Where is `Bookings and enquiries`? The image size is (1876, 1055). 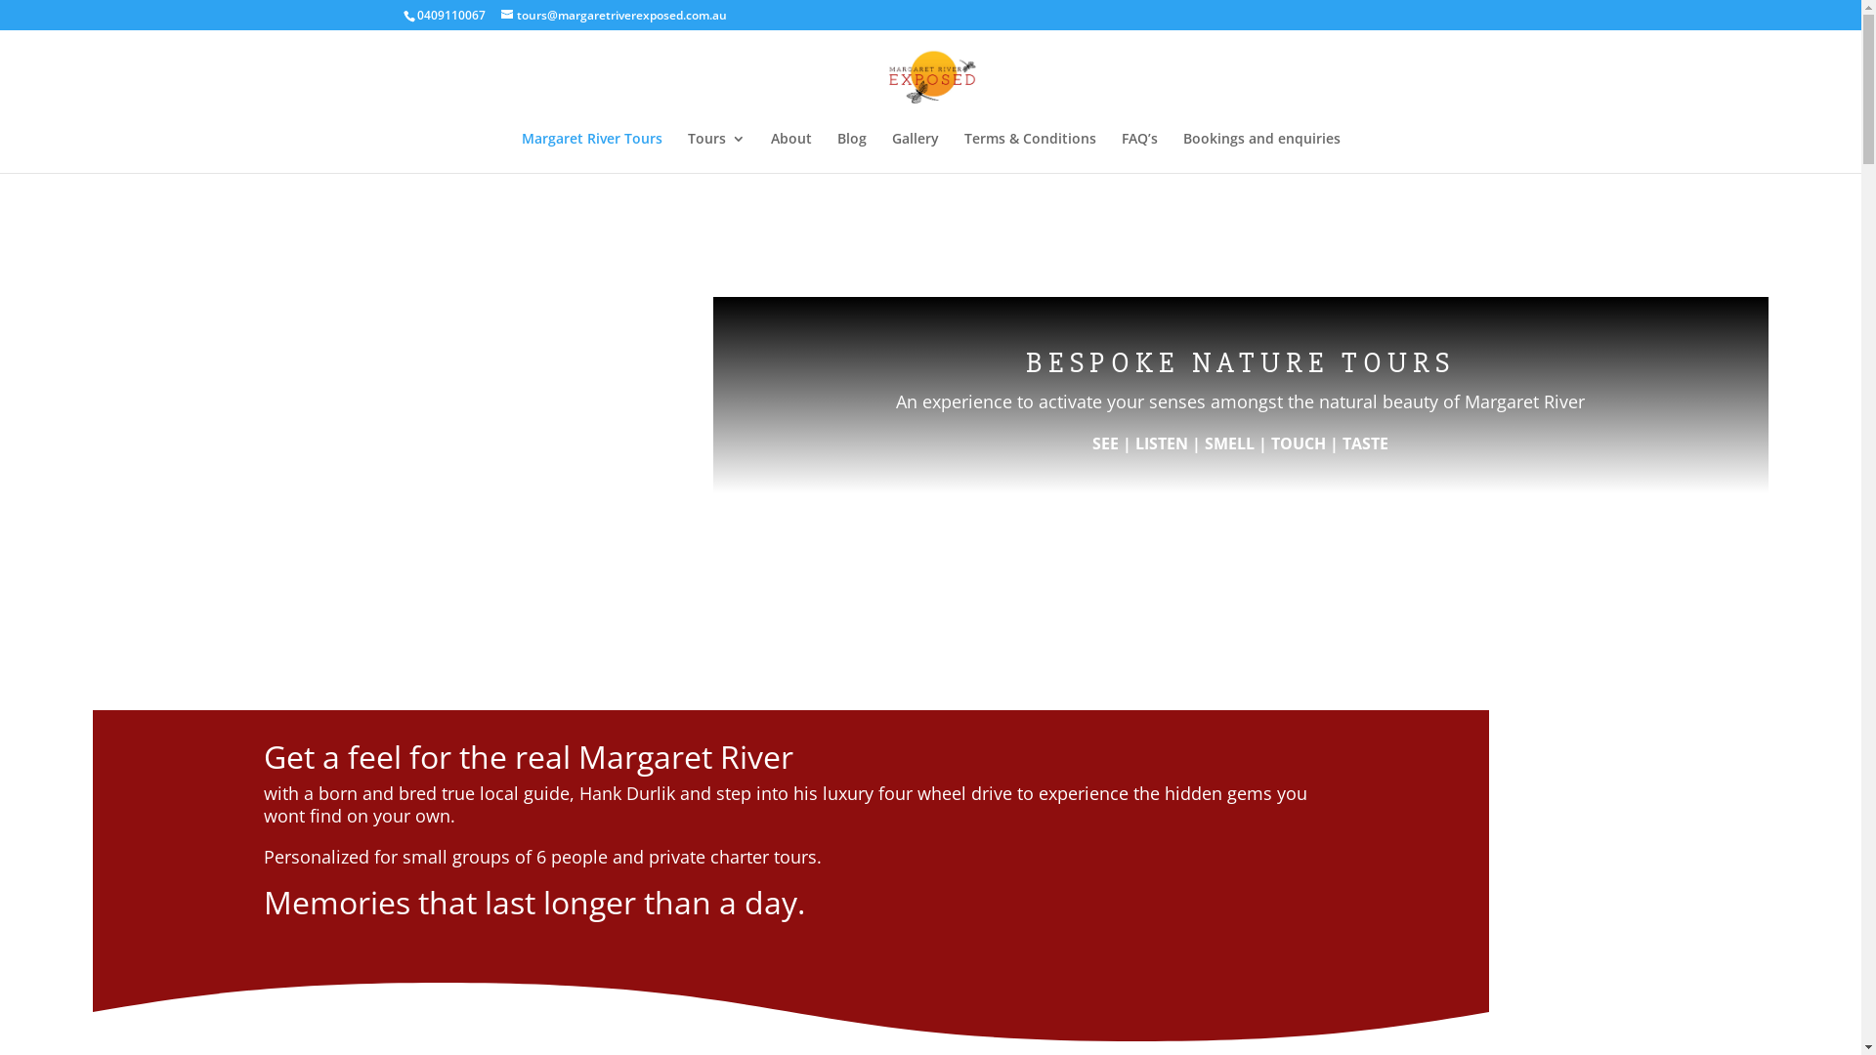 Bookings and enquiries is located at coordinates (1260, 152).